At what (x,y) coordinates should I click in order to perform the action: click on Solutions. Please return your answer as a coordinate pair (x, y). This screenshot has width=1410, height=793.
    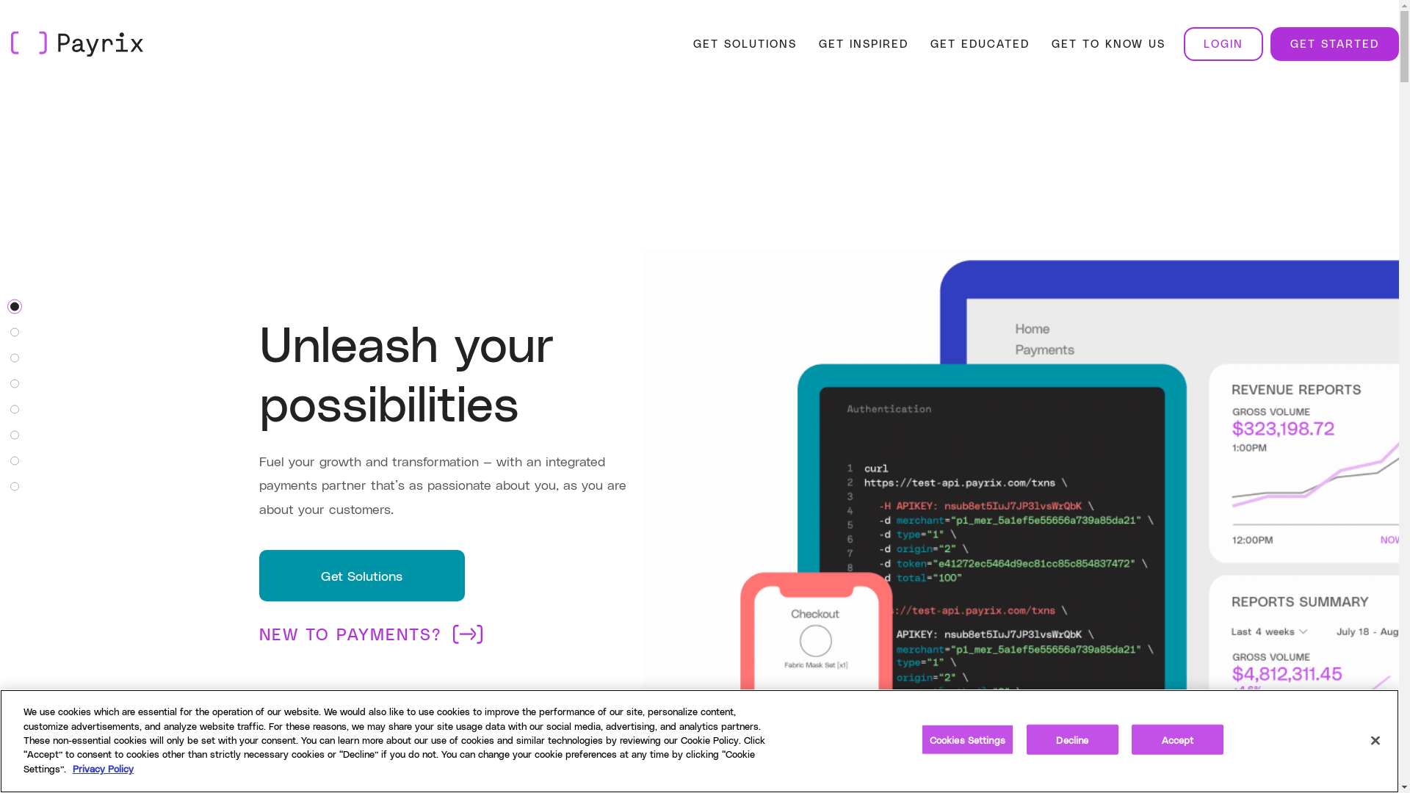
    Looking at the image, I should click on (15, 332).